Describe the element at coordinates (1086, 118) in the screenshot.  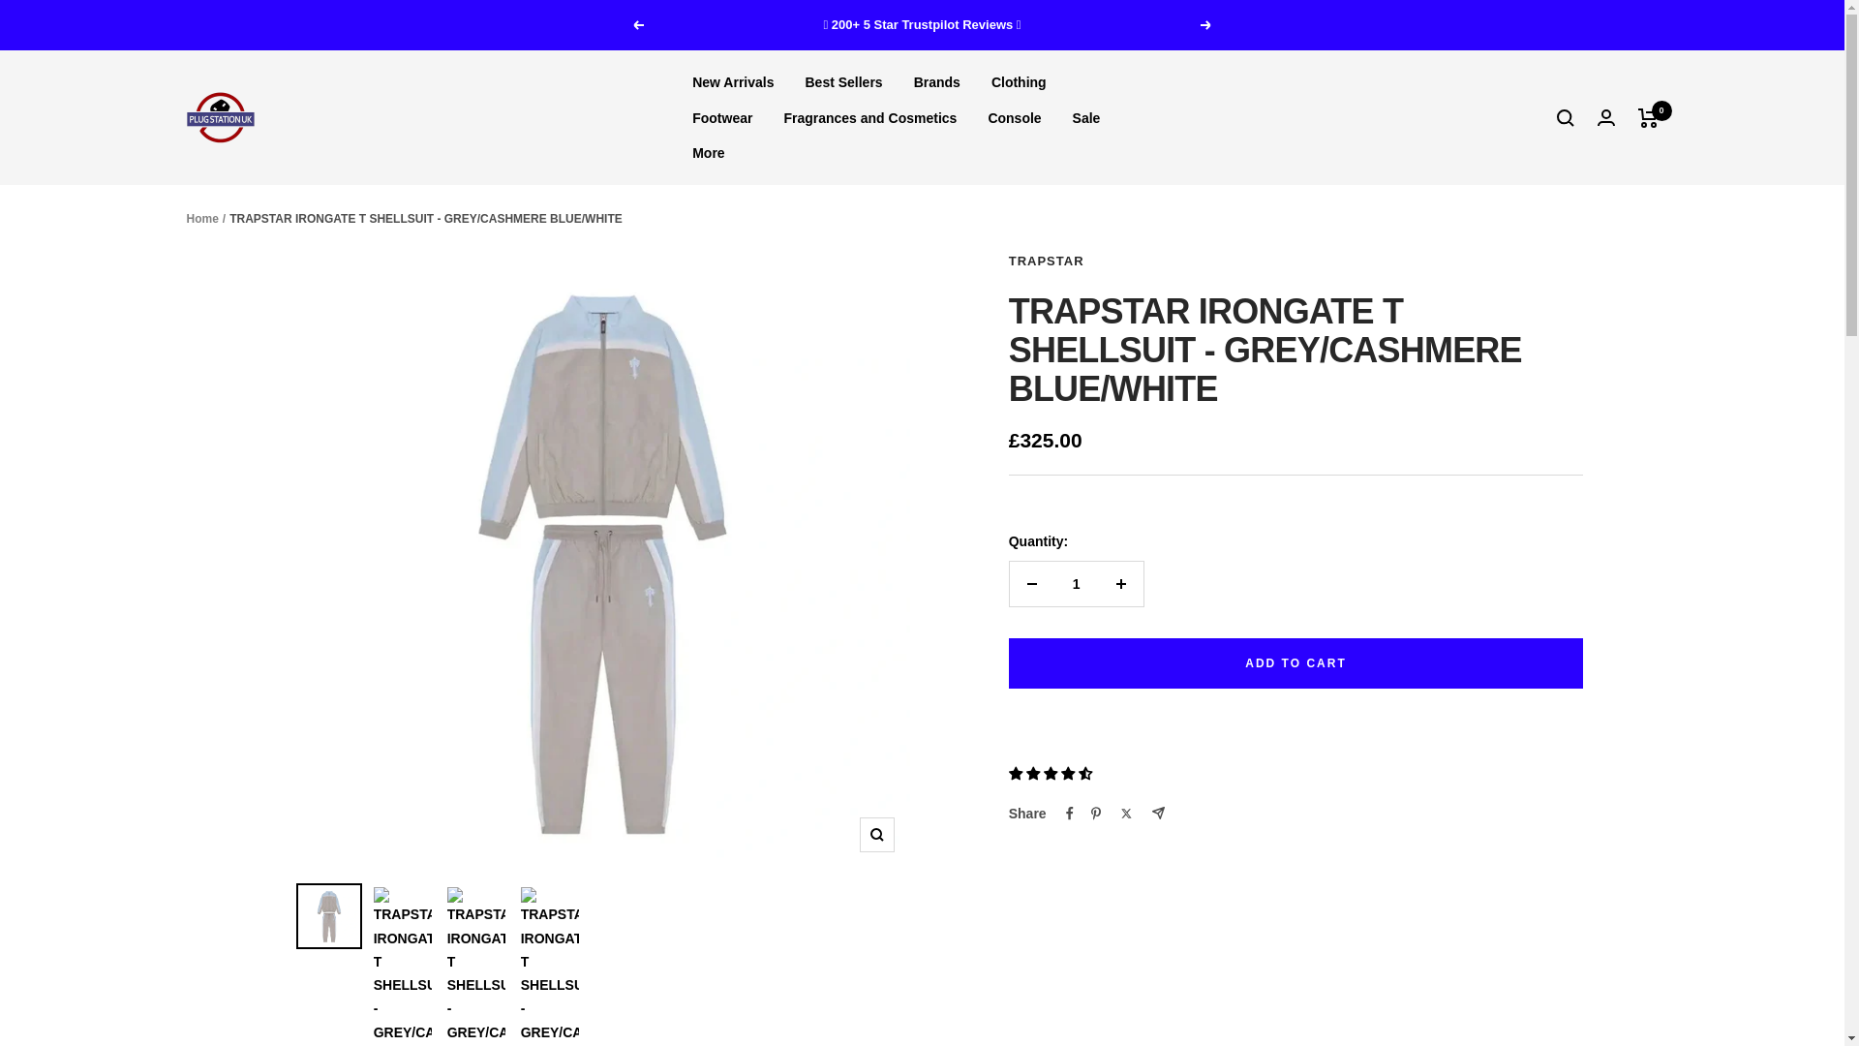
I see `Sale` at that location.